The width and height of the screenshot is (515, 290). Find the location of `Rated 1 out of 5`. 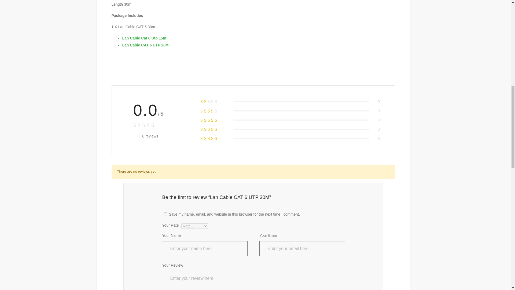

Rated 1 out of 5 is located at coordinates (214, 102).